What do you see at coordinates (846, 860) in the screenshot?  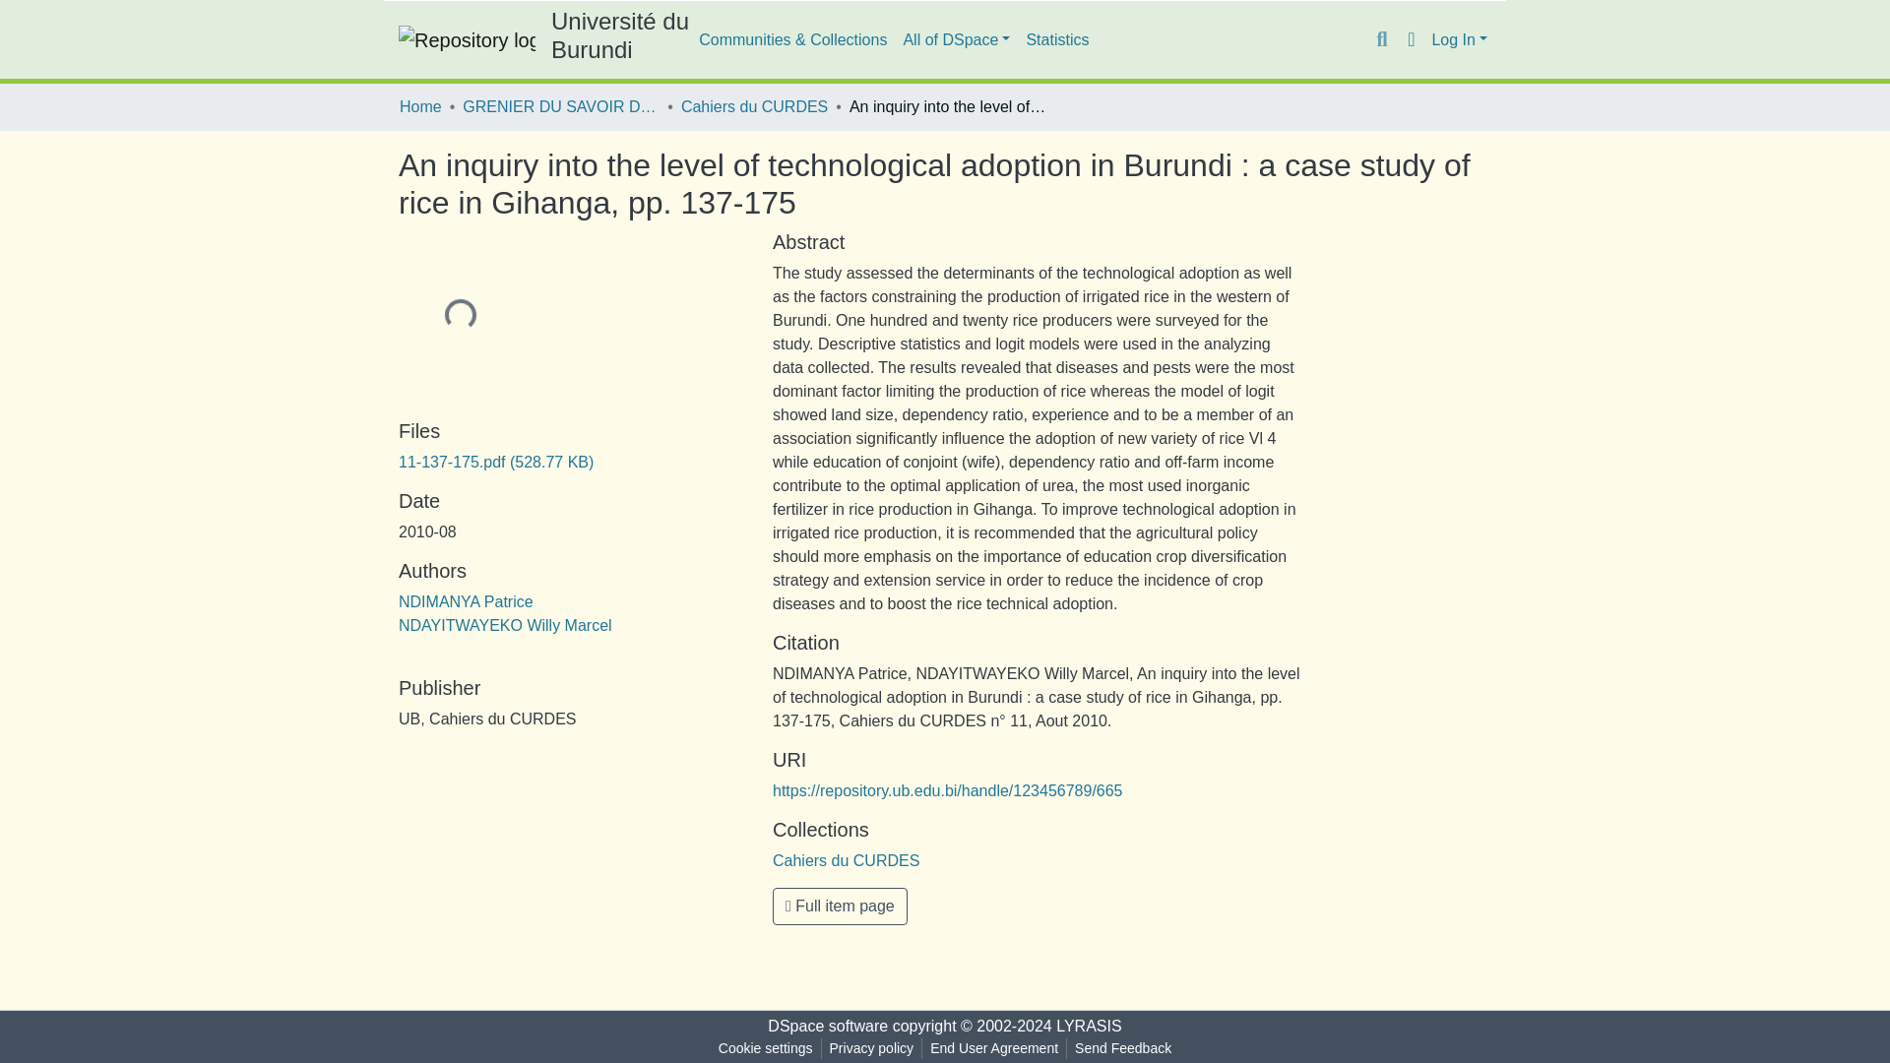 I see `Cahiers du CURDES` at bounding box center [846, 860].